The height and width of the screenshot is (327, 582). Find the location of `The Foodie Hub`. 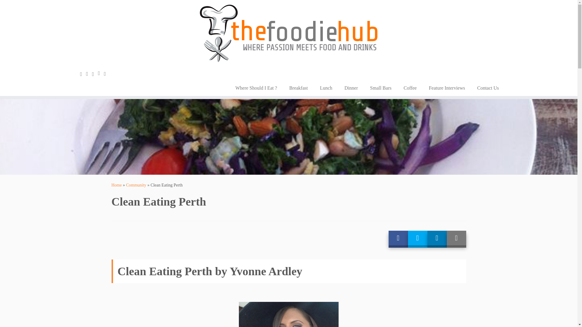

The Foodie Hub is located at coordinates (116, 185).